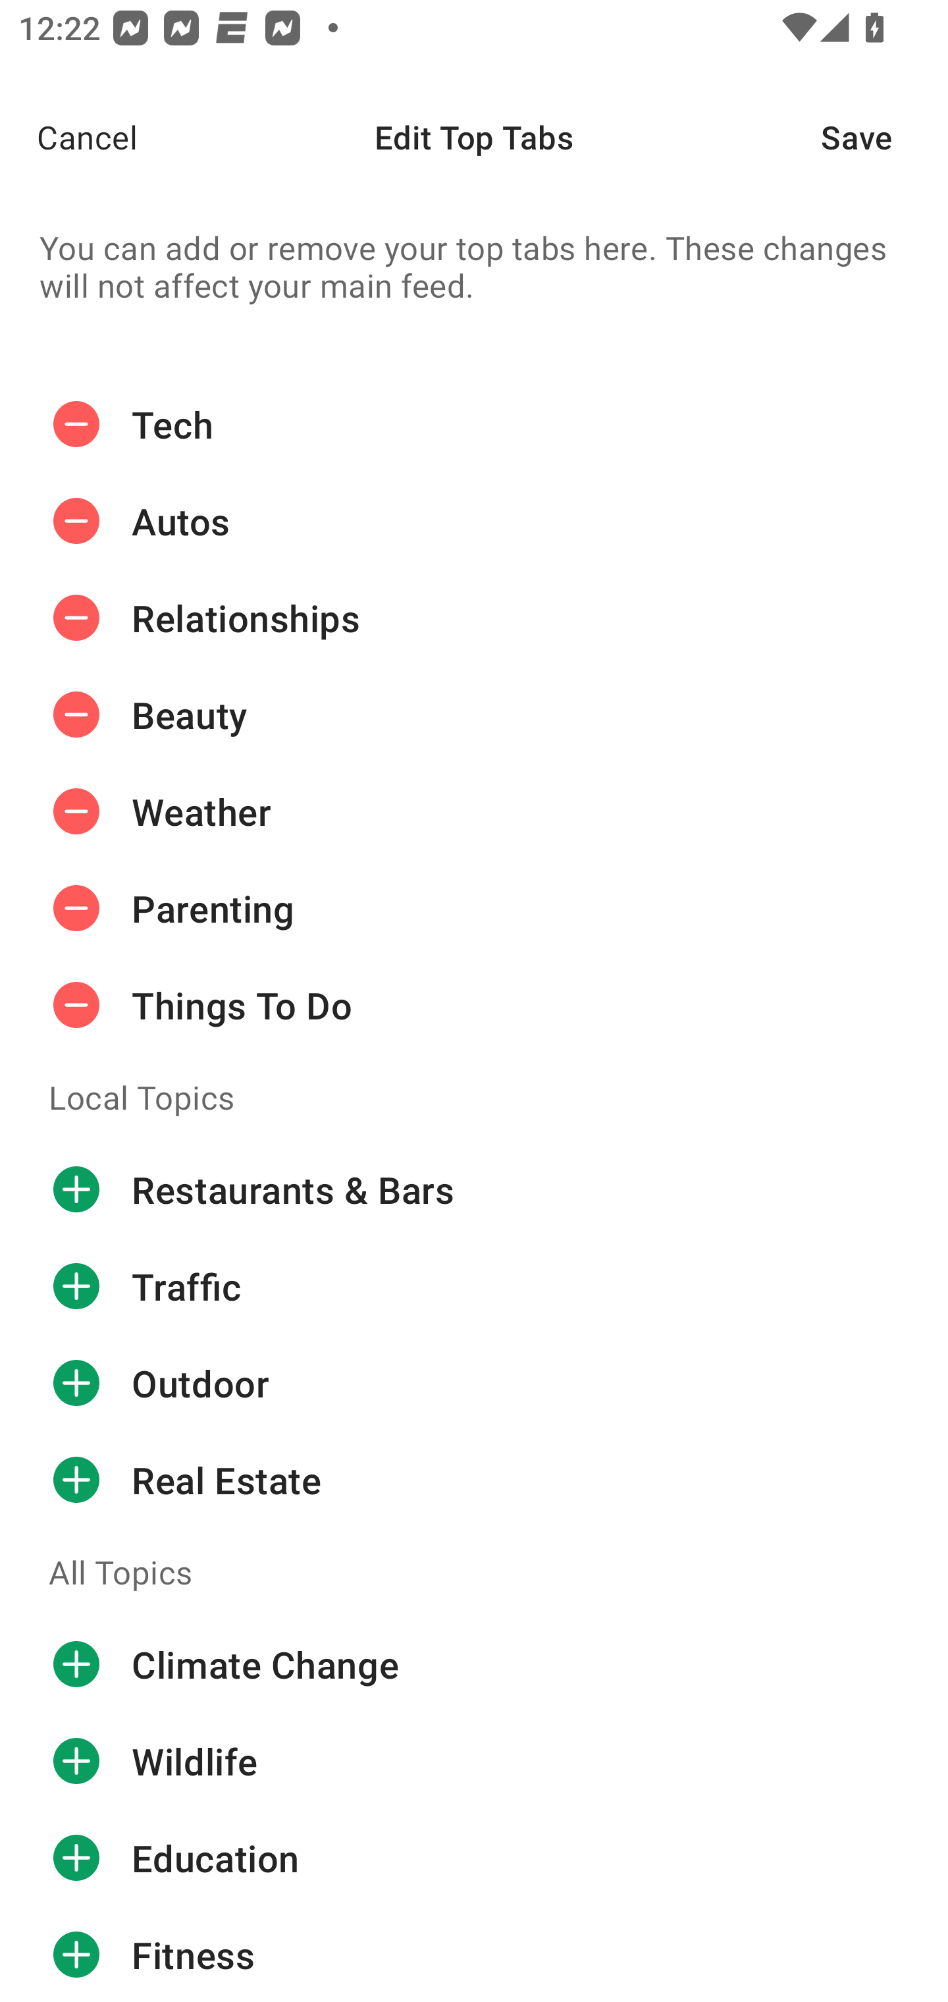 Image resolution: width=948 pixels, height=2002 pixels. What do you see at coordinates (474, 715) in the screenshot?
I see `Beauty` at bounding box center [474, 715].